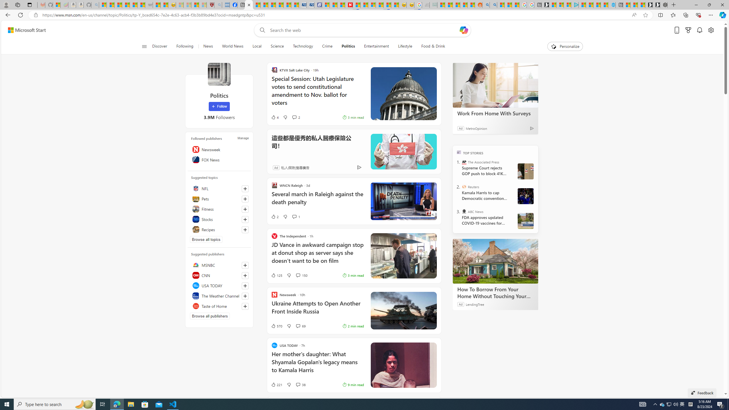 The width and height of the screenshot is (729, 410). What do you see at coordinates (475, 304) in the screenshot?
I see `LendingTree` at bounding box center [475, 304].